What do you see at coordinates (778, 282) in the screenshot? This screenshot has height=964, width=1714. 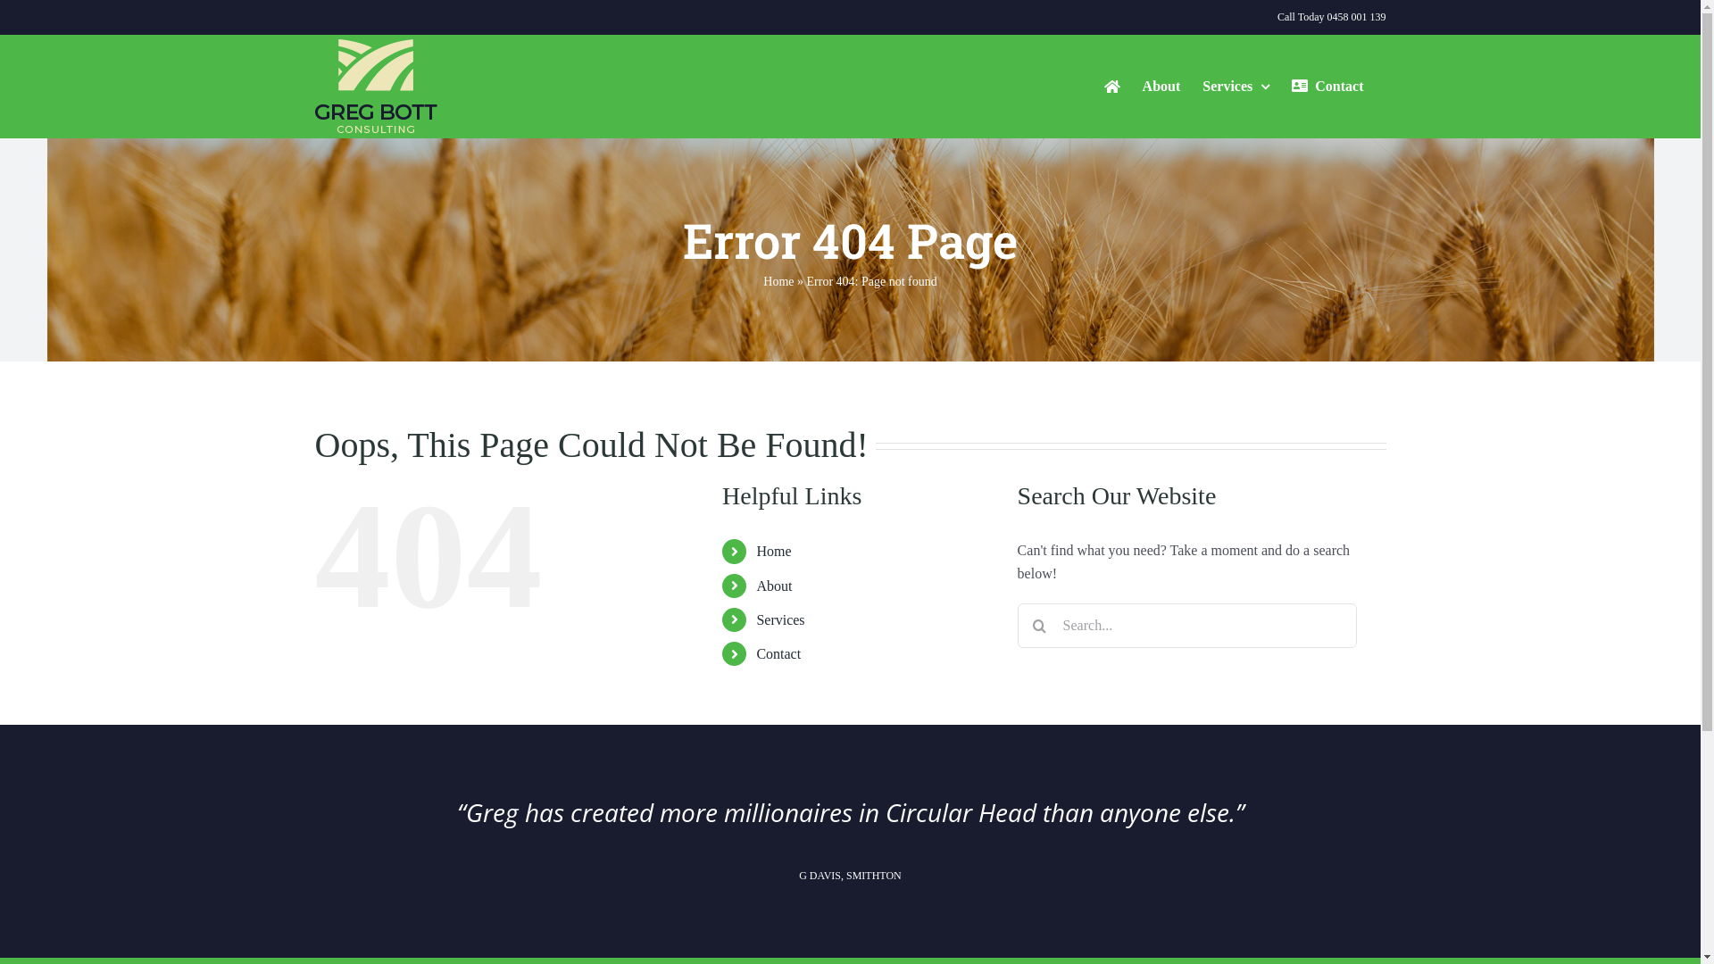 I see `Home` at bounding box center [778, 282].